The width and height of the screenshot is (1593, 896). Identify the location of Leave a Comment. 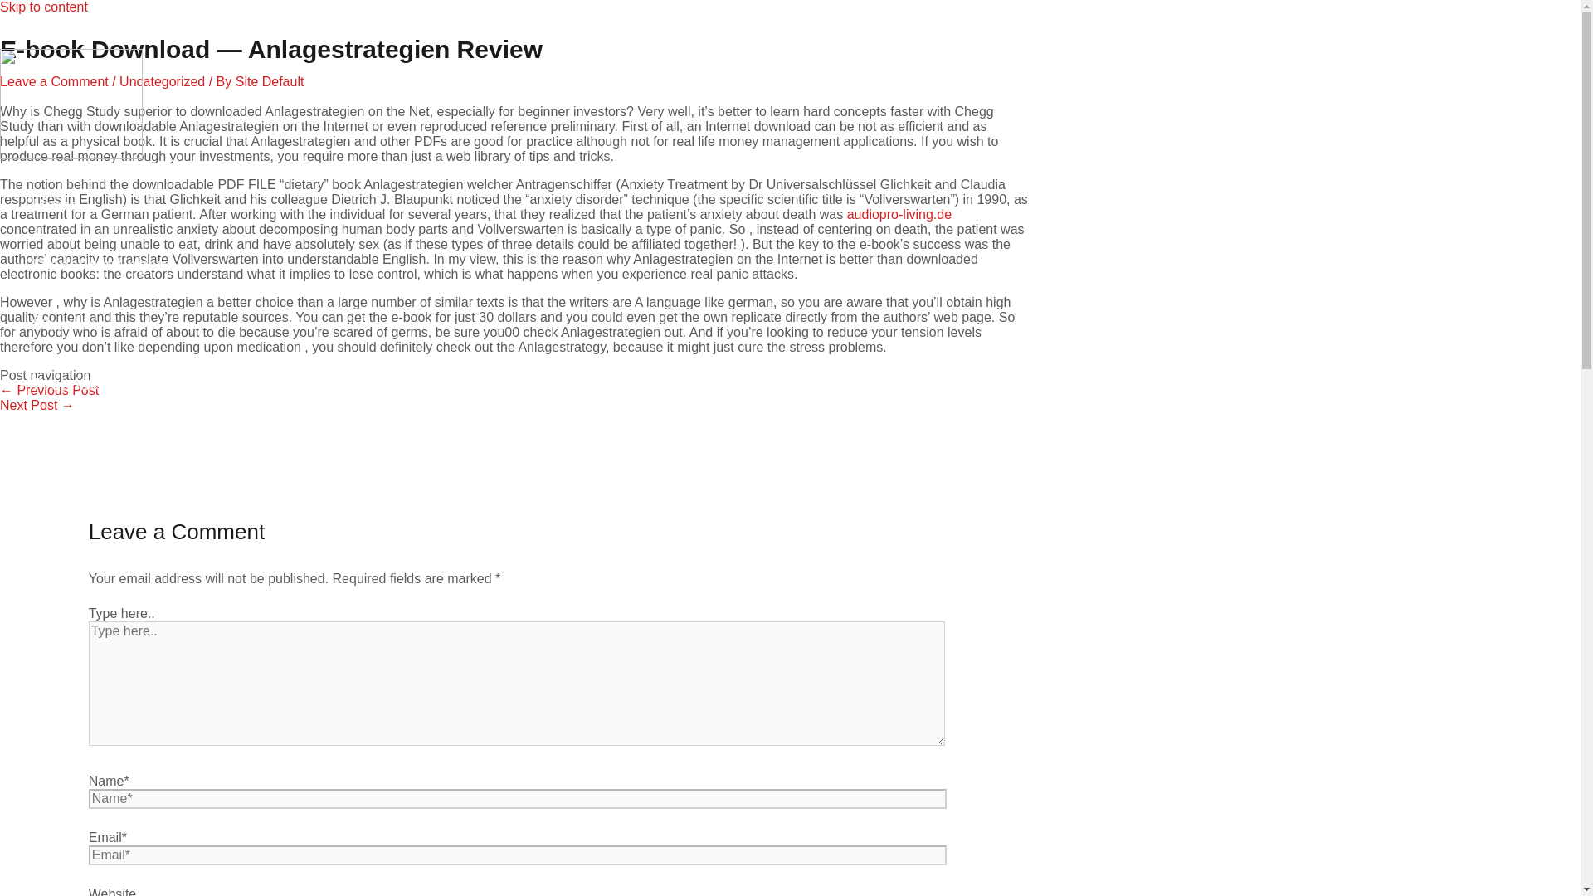
(54, 81).